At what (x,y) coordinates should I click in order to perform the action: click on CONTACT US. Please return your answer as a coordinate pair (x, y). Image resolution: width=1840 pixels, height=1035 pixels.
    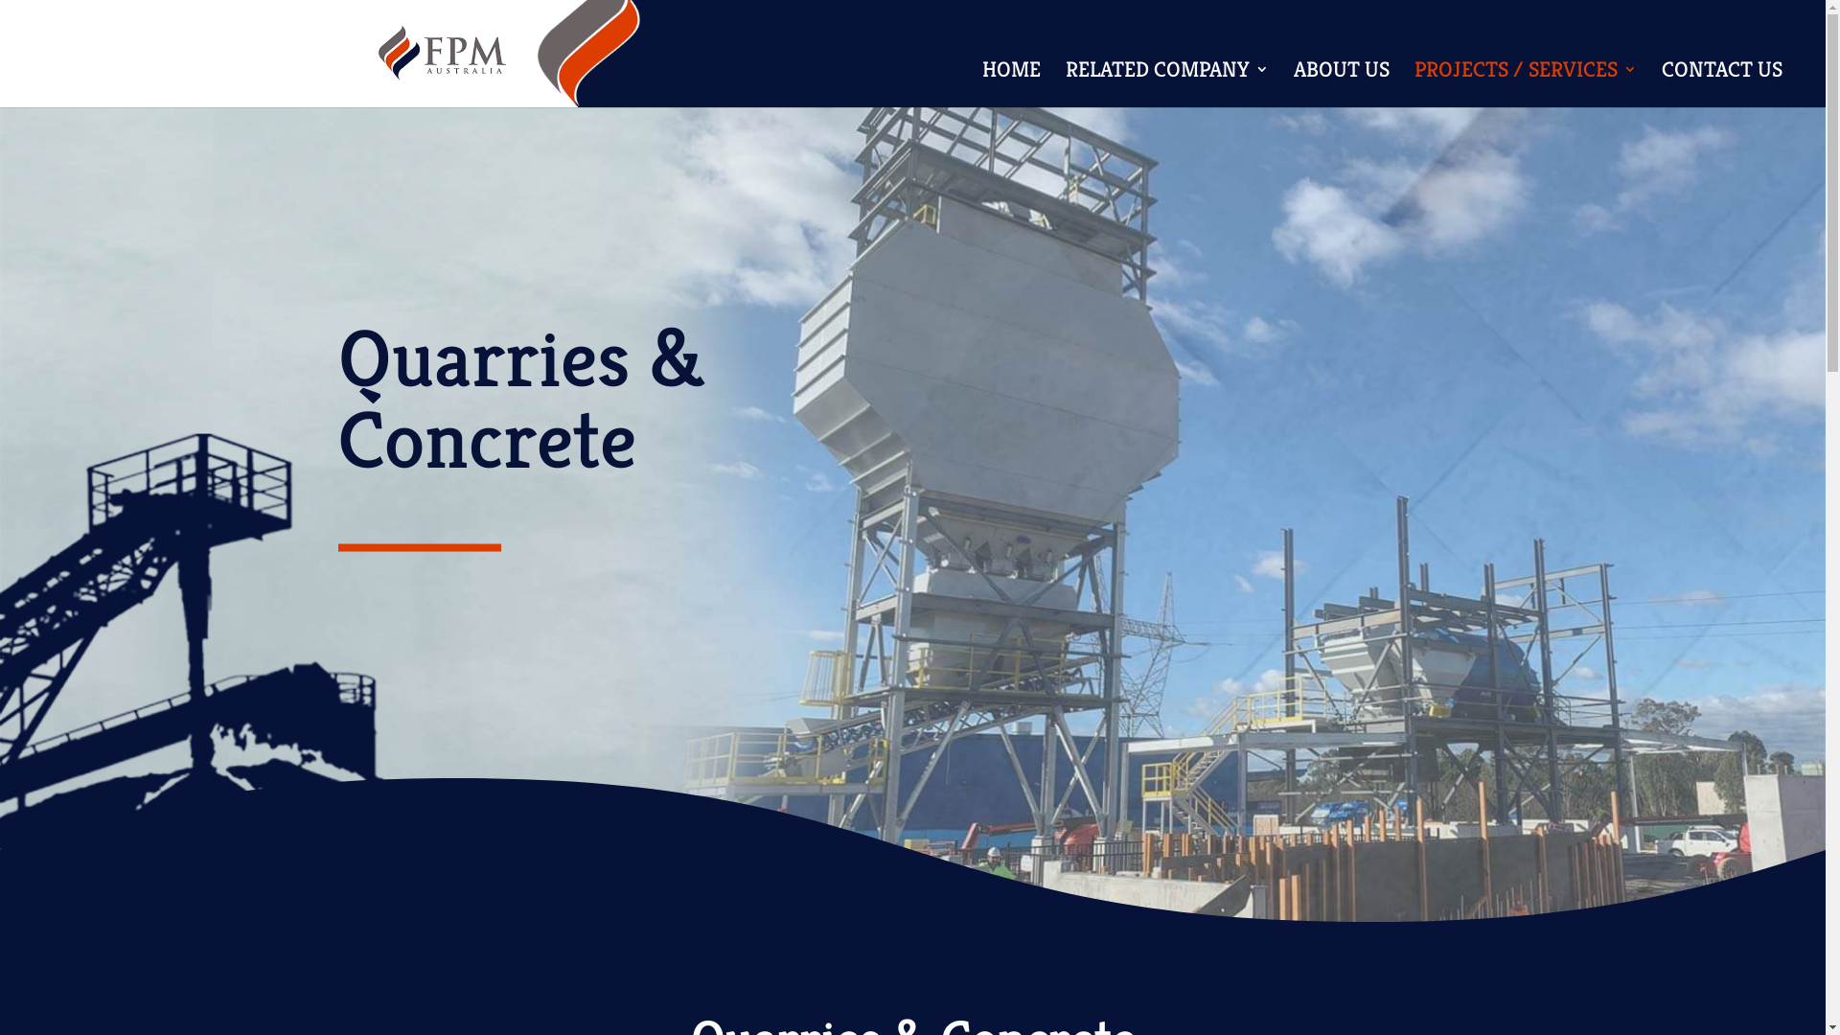
    Looking at the image, I should click on (1722, 84).